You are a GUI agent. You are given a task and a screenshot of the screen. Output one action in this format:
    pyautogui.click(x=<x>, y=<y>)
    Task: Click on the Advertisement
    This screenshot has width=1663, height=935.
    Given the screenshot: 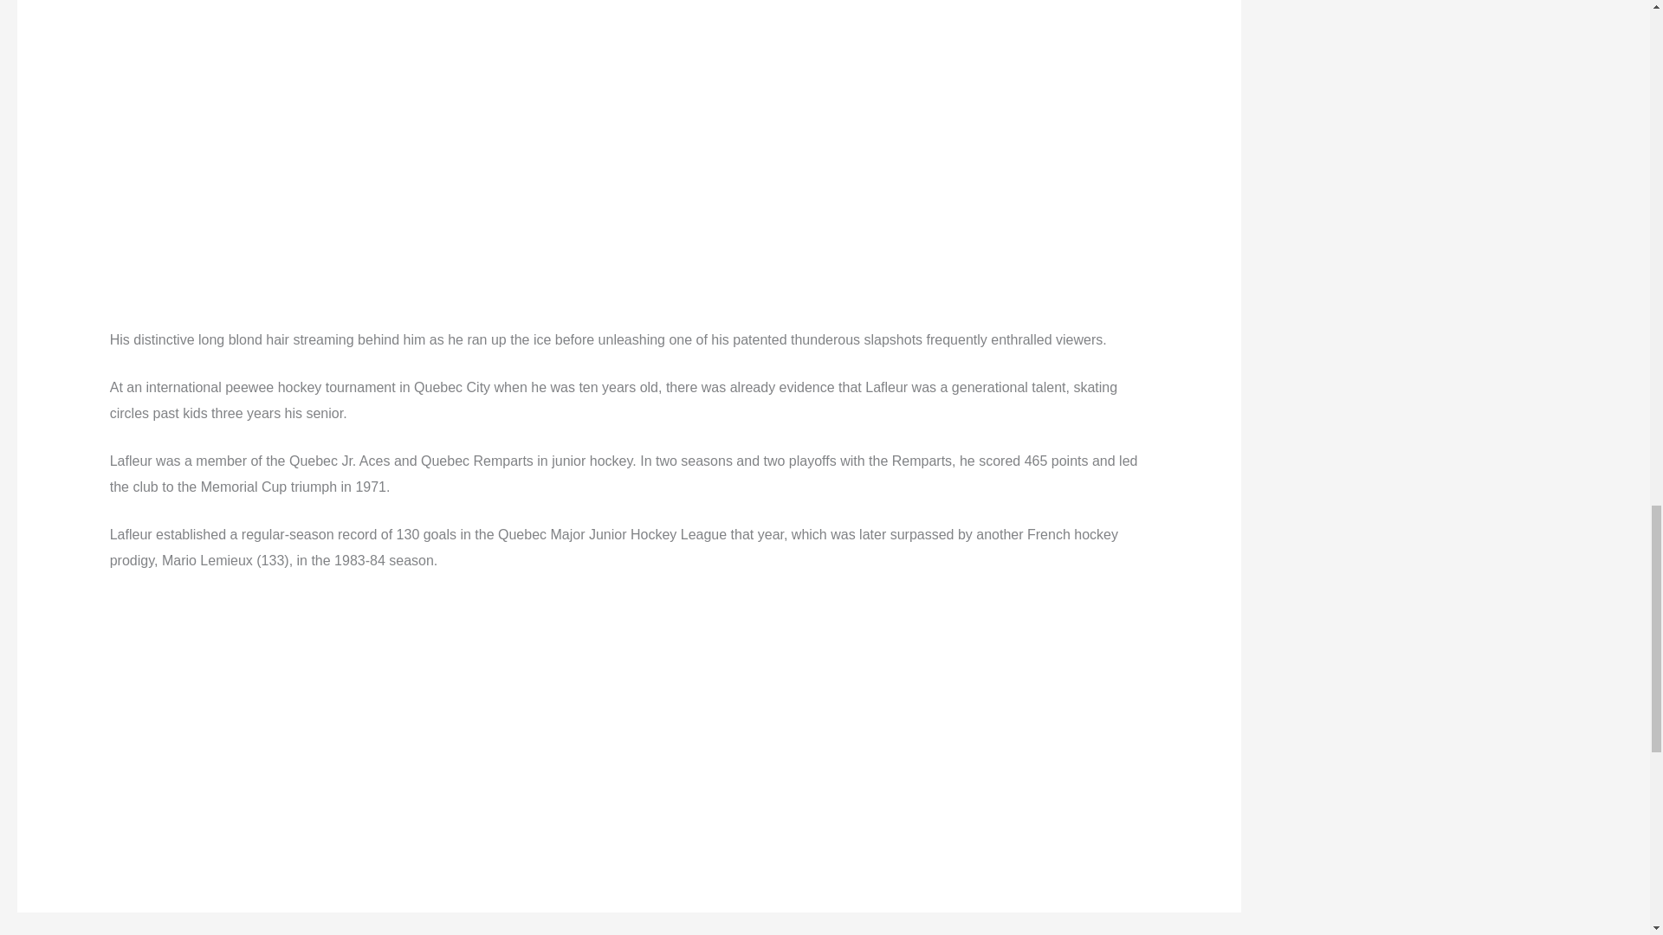 What is the action you would take?
    pyautogui.click(x=629, y=42)
    